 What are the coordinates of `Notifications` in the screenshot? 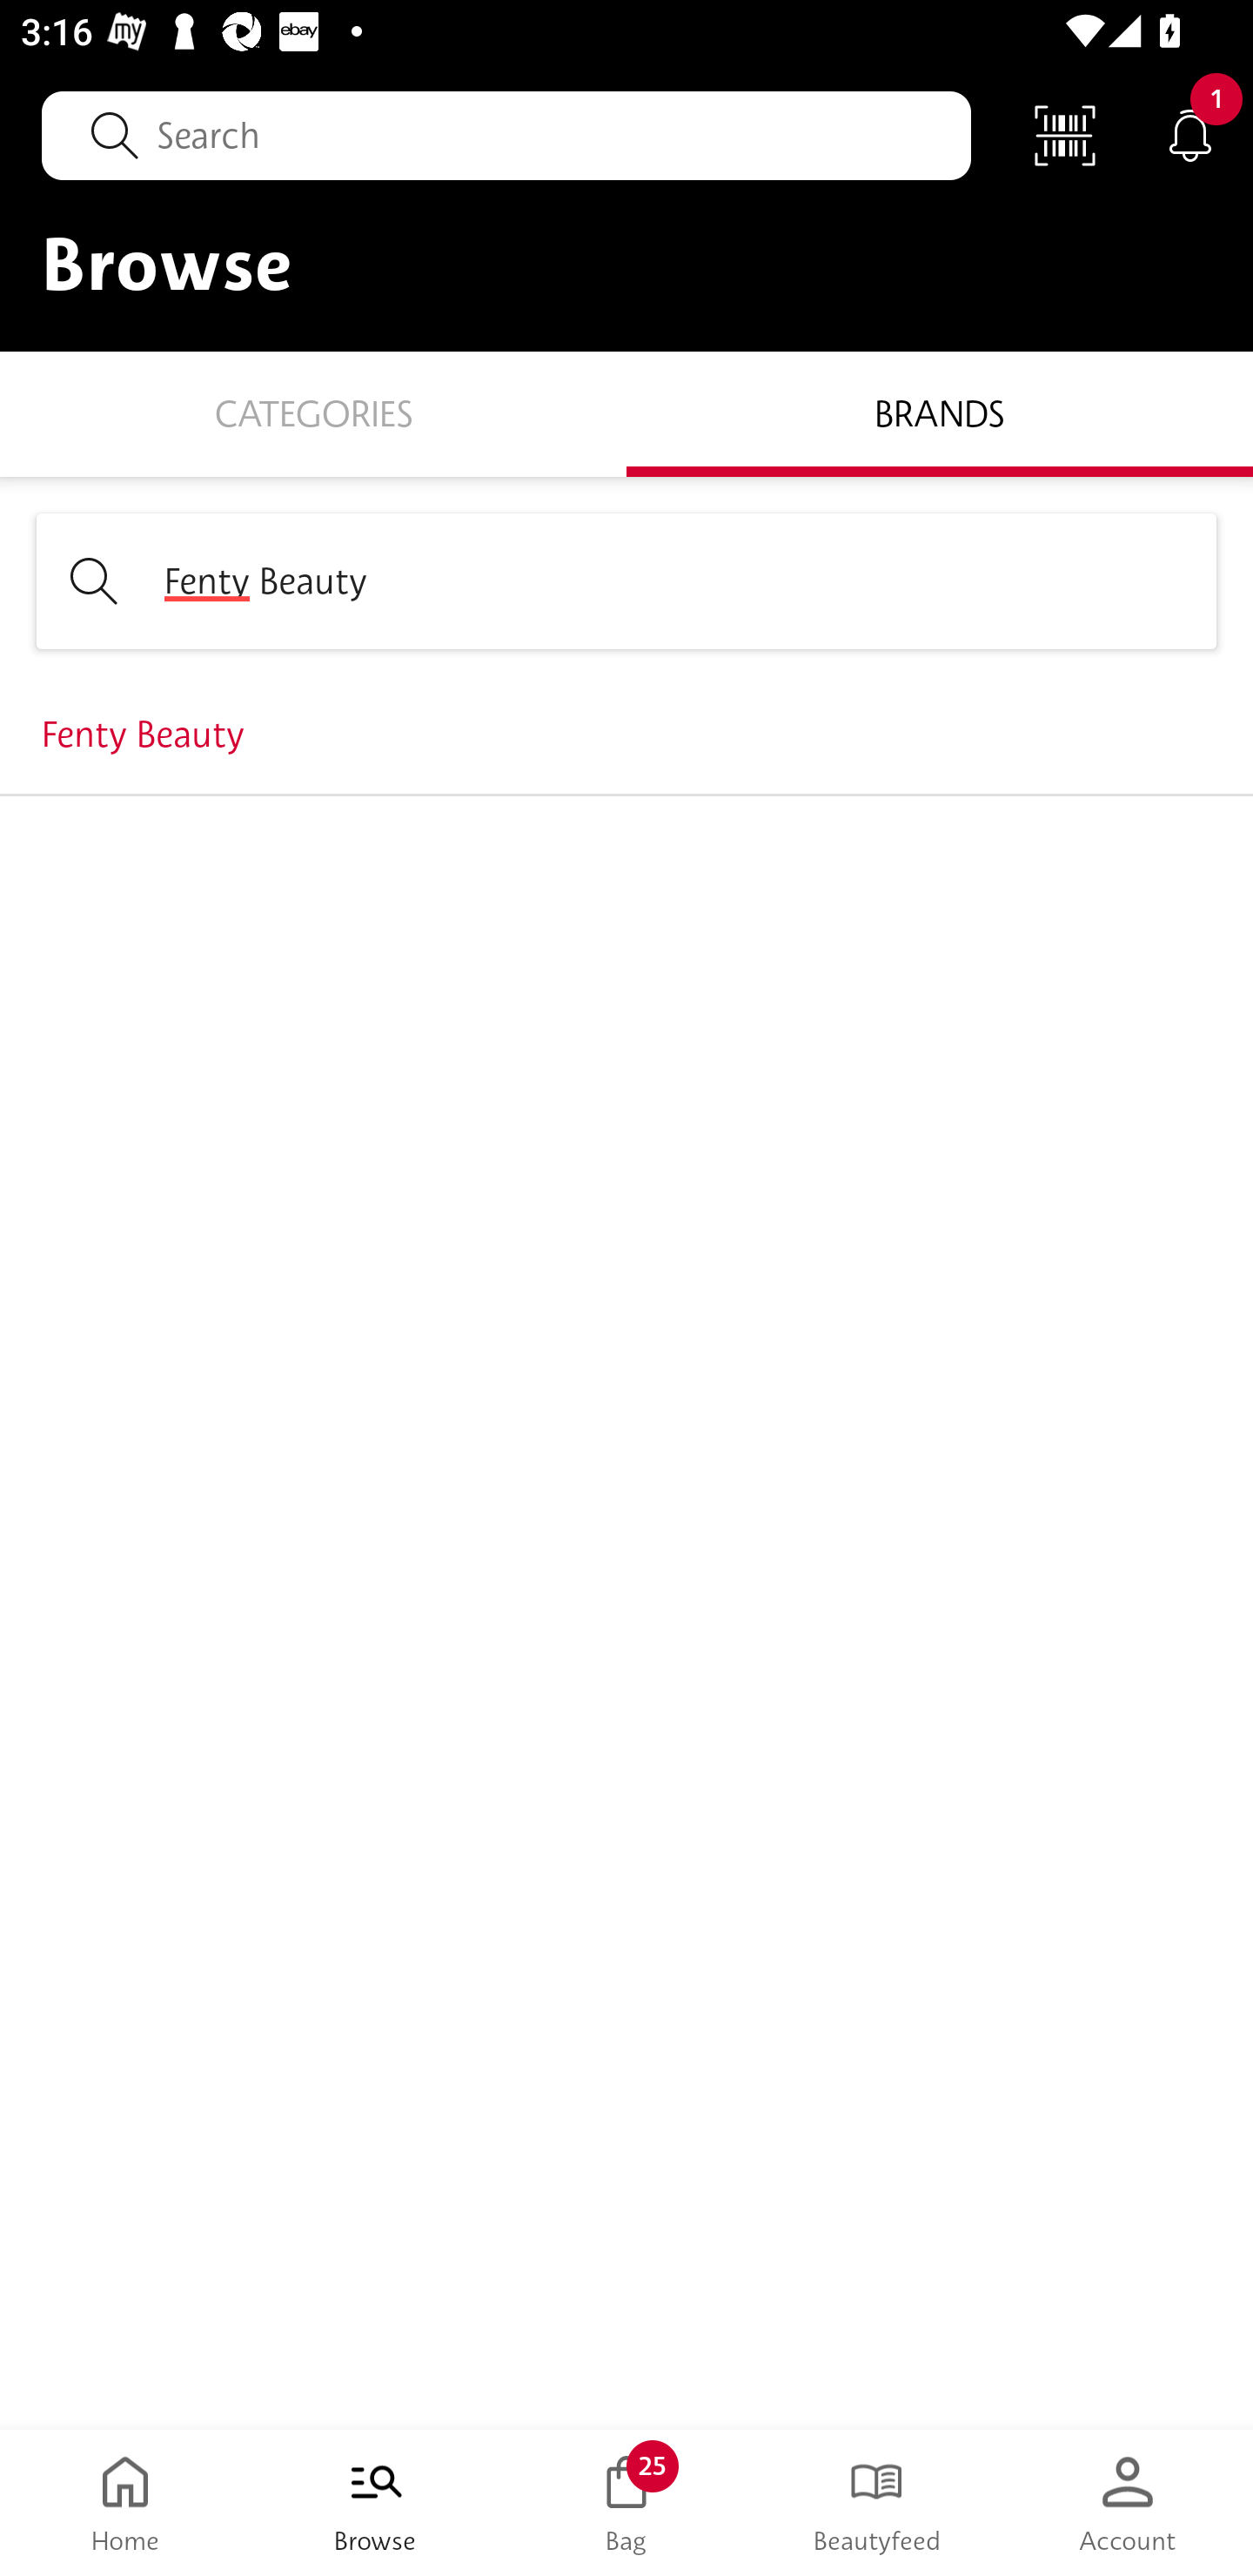 It's located at (1190, 134).